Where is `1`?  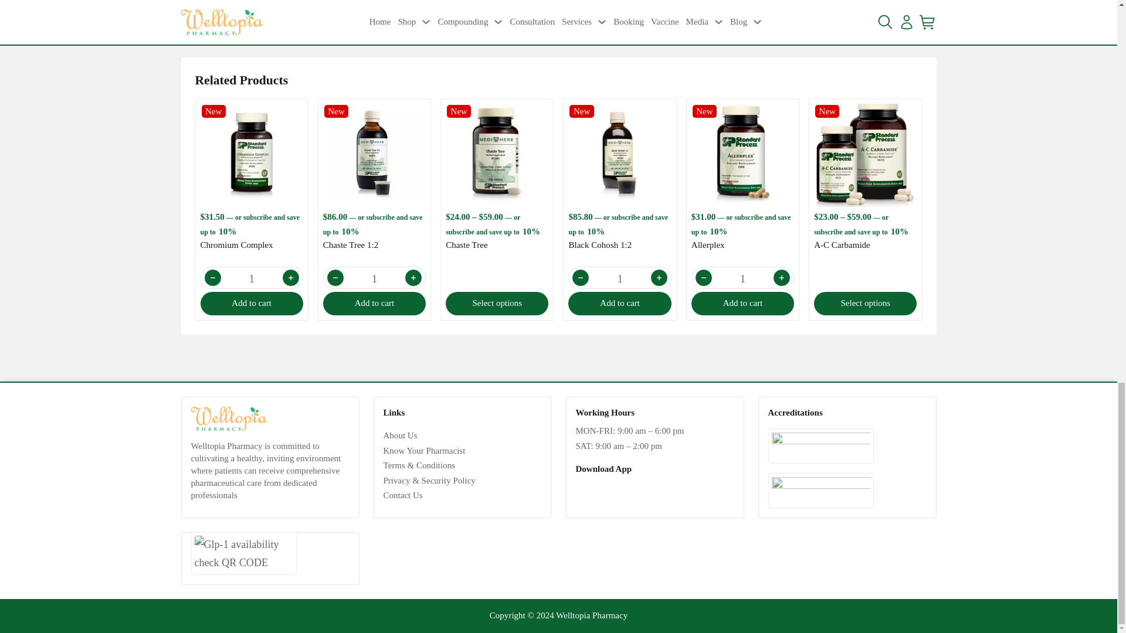 1 is located at coordinates (252, 278).